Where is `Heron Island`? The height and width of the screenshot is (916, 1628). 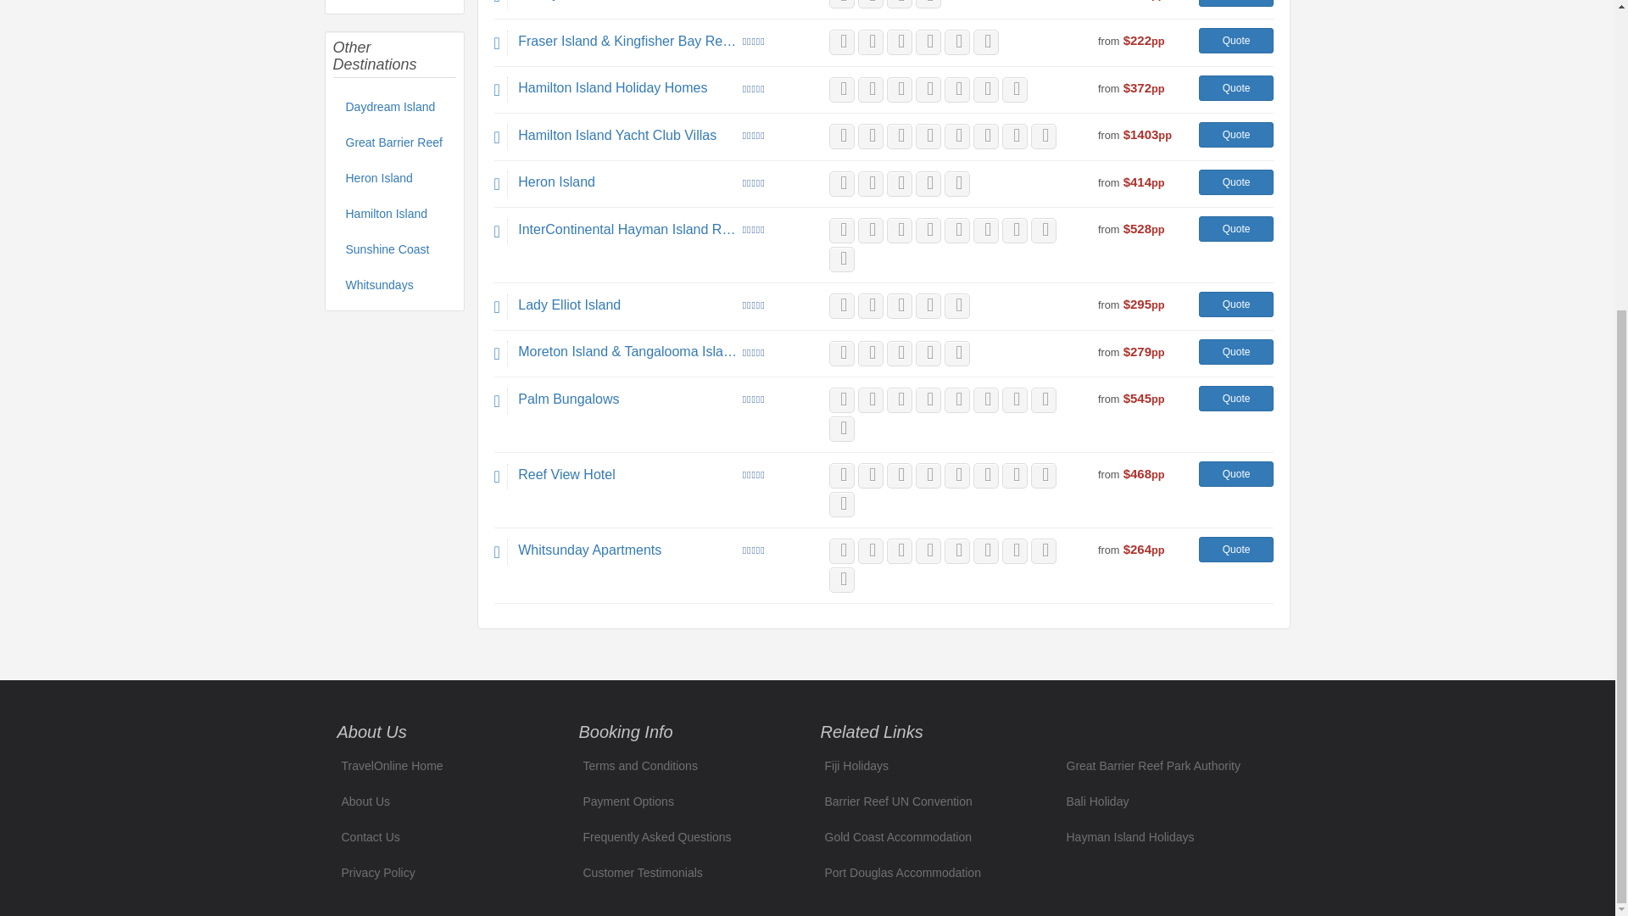
Heron Island is located at coordinates (393, 179).